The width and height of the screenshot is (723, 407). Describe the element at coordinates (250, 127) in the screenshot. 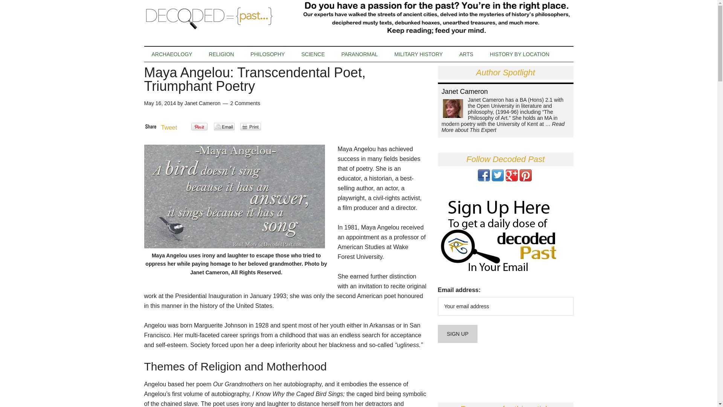

I see `Print` at that location.